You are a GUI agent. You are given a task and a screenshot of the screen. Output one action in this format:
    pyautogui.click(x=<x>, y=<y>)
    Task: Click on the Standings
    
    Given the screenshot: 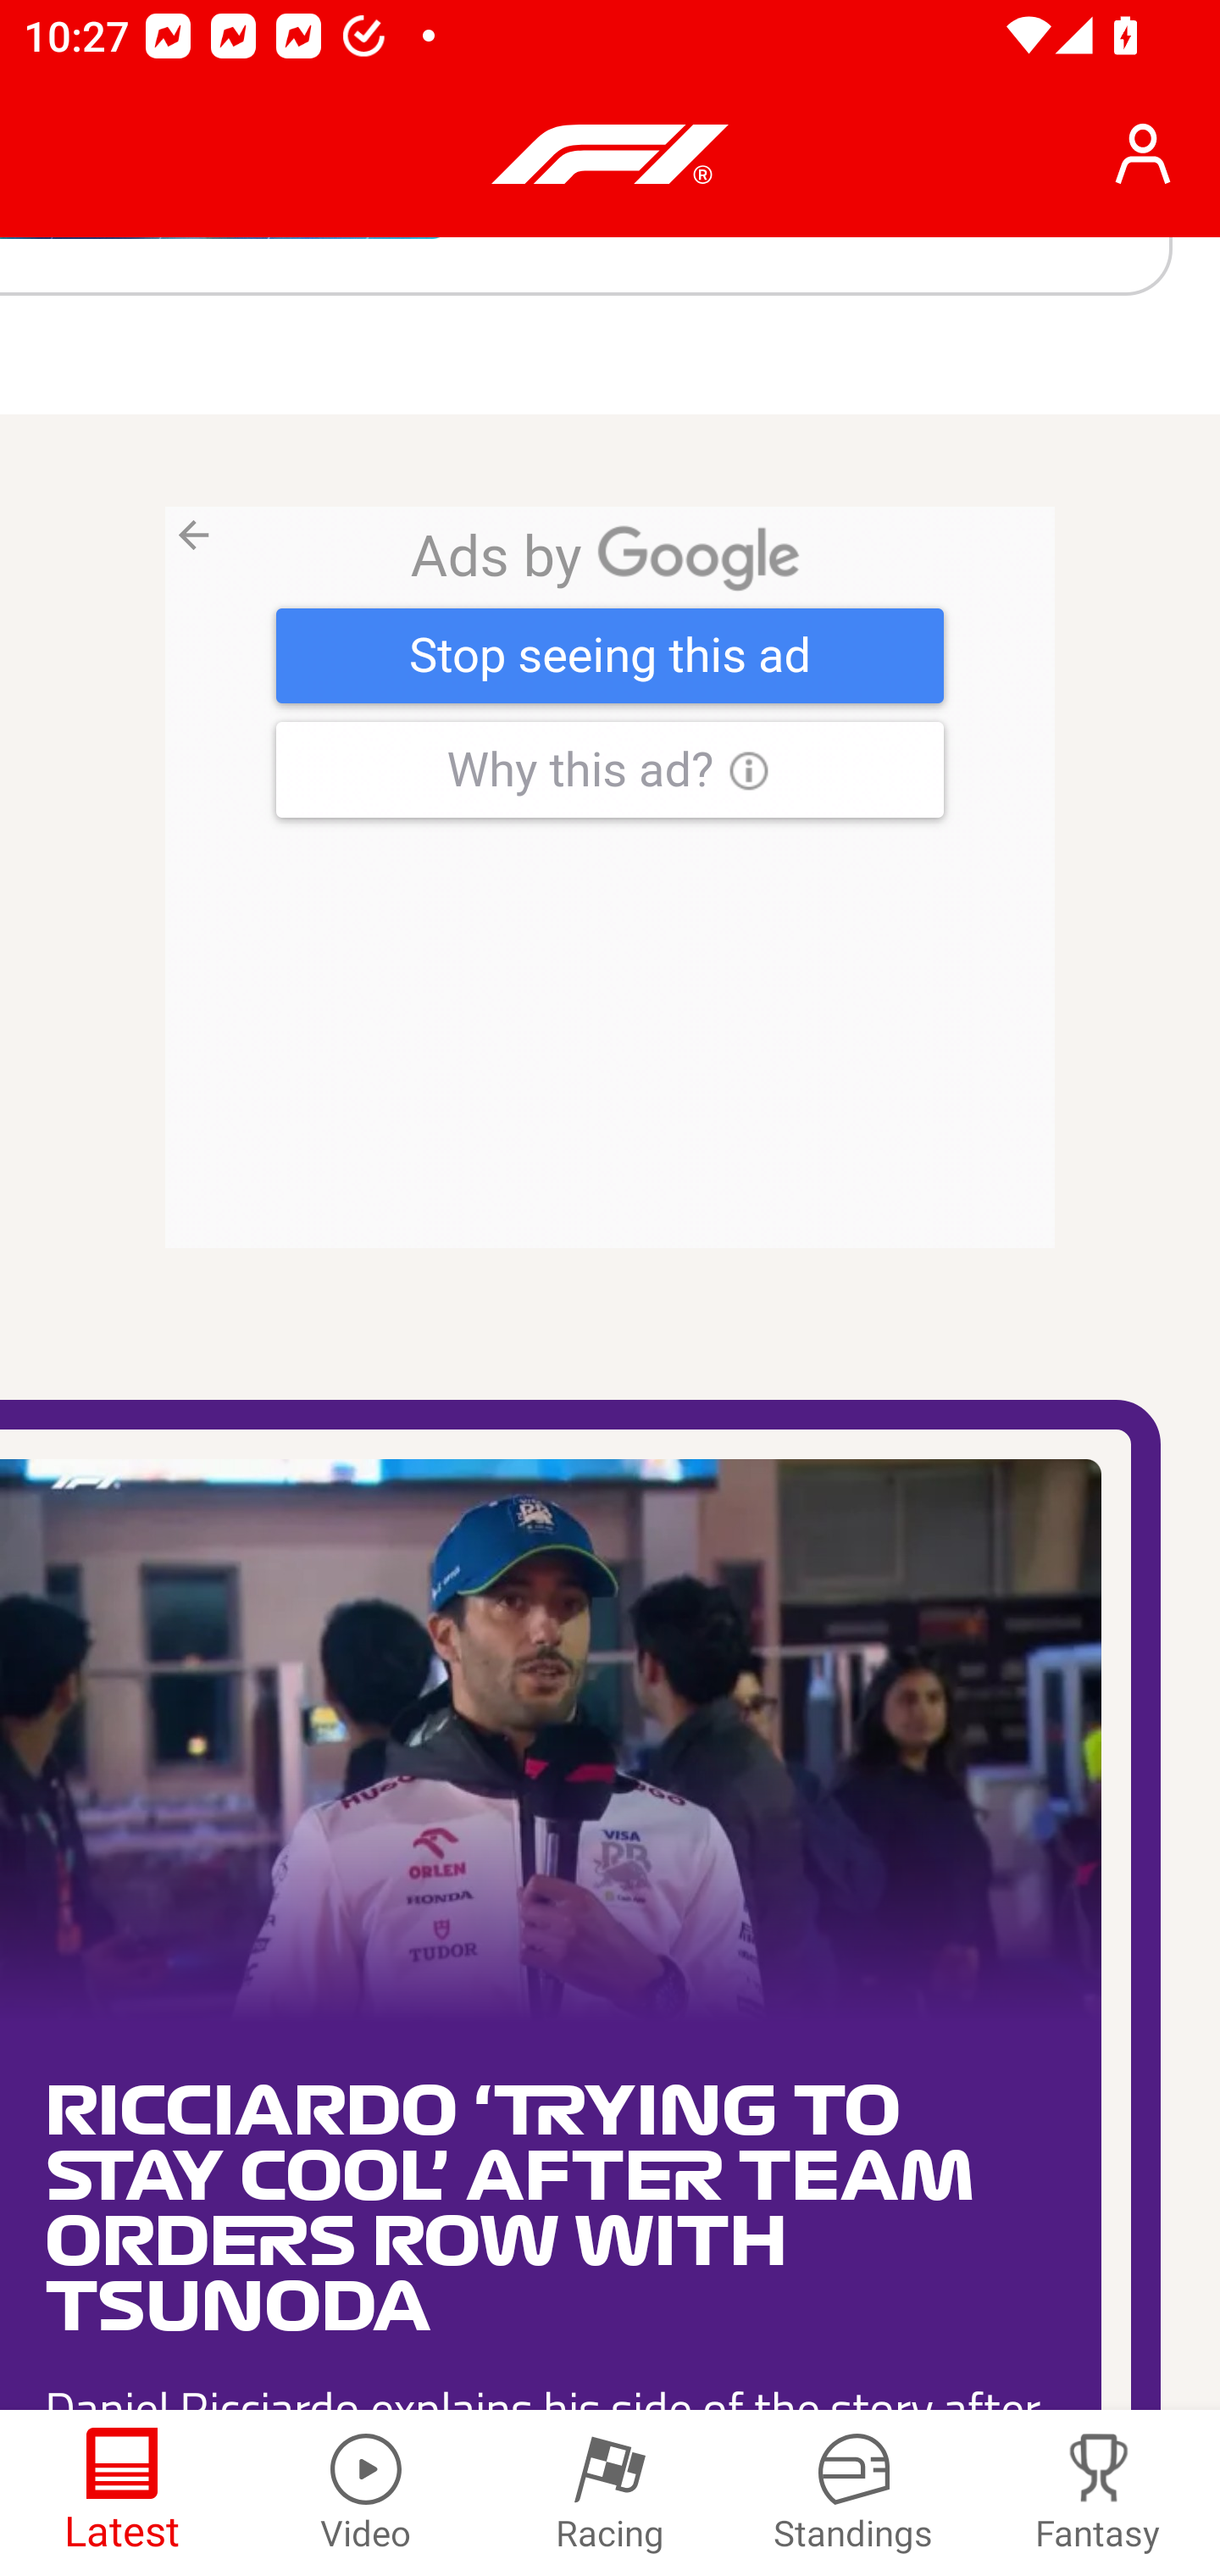 What is the action you would take?
    pyautogui.click(x=854, y=2493)
    